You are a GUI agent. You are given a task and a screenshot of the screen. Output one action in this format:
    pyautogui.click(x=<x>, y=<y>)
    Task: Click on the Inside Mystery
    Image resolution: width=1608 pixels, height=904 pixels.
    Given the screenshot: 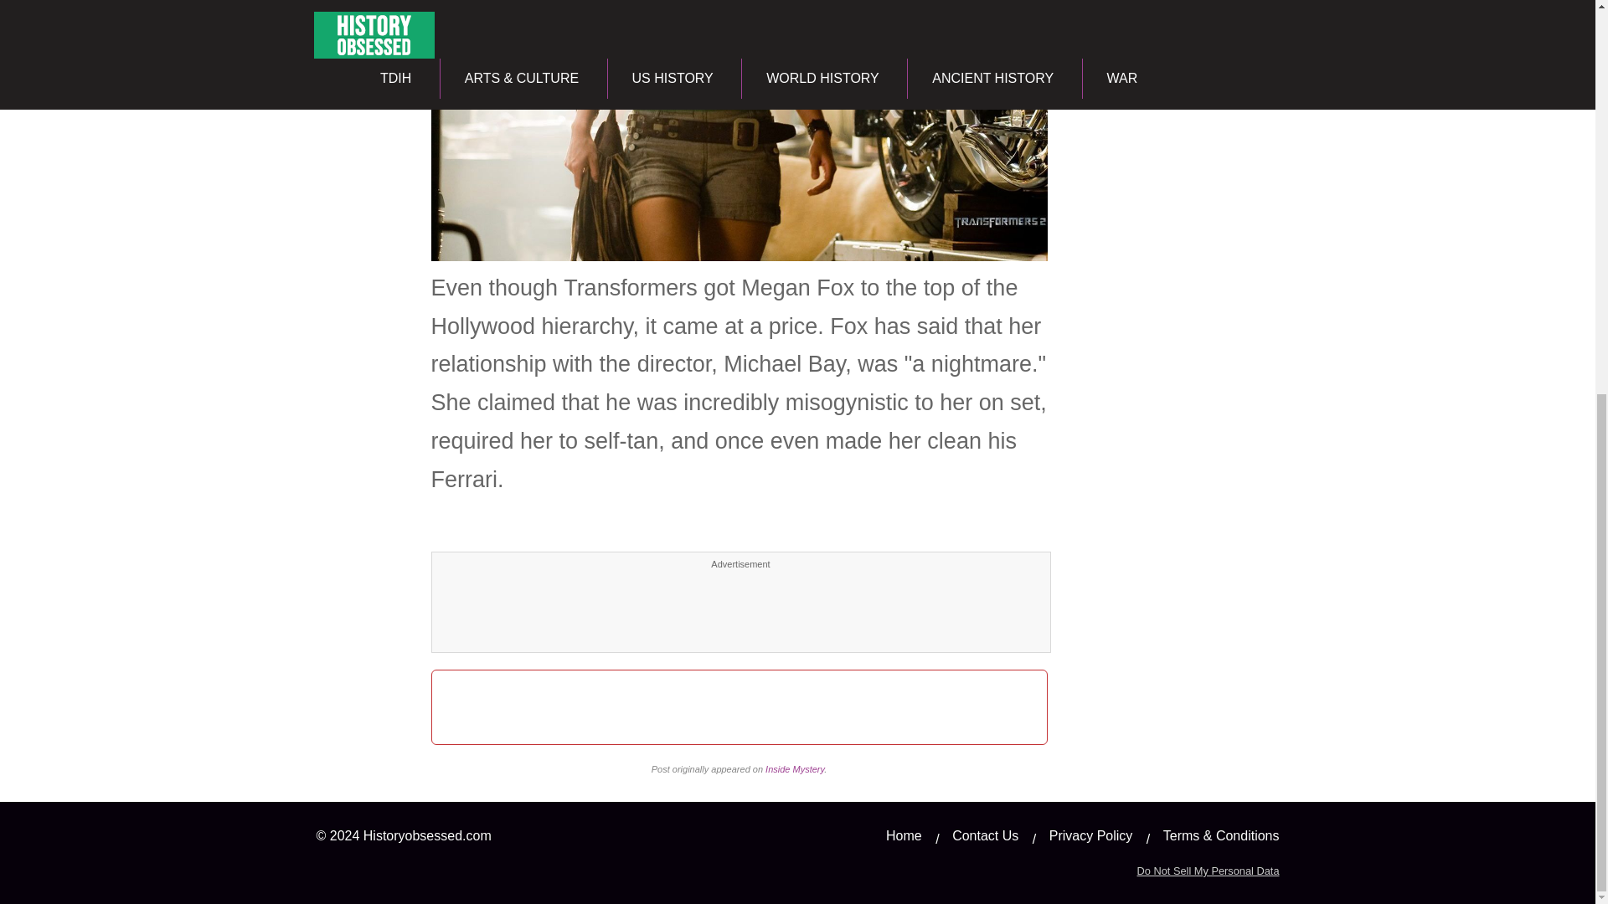 What is the action you would take?
    pyautogui.click(x=794, y=768)
    